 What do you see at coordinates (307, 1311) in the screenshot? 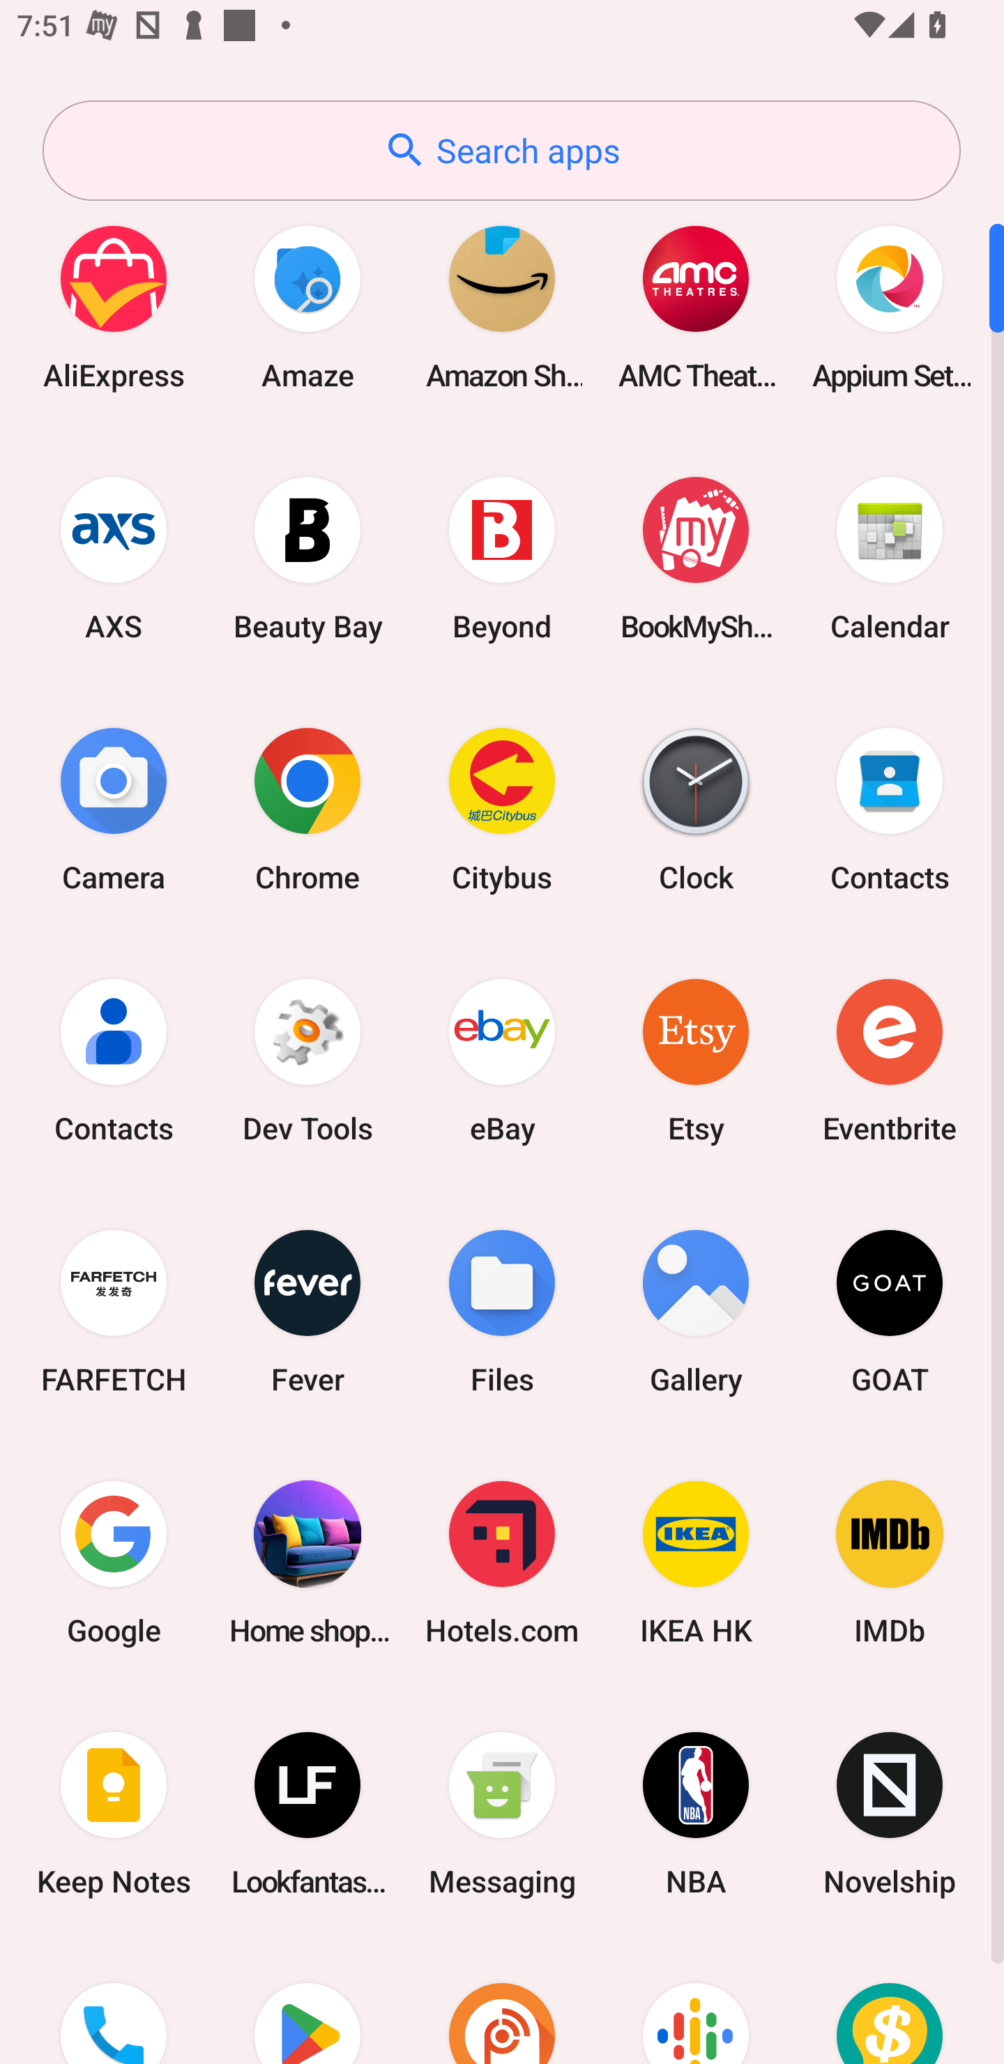
I see `Fever` at bounding box center [307, 1311].